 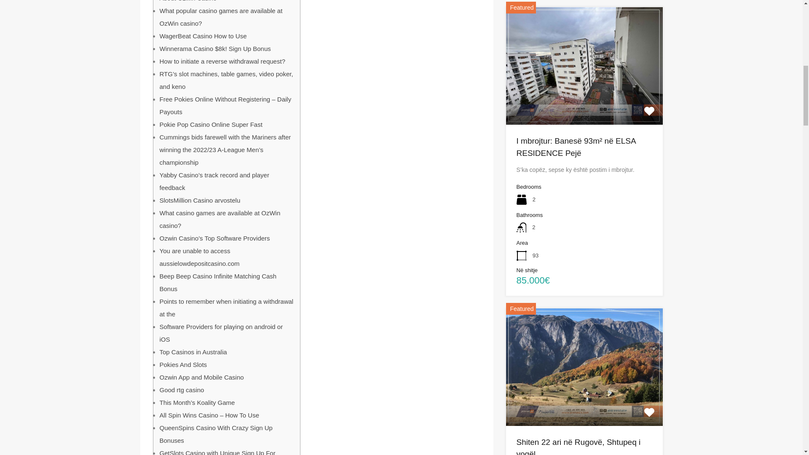 I want to click on What popular casino games are available at OzWin casino?, so click(x=221, y=16).